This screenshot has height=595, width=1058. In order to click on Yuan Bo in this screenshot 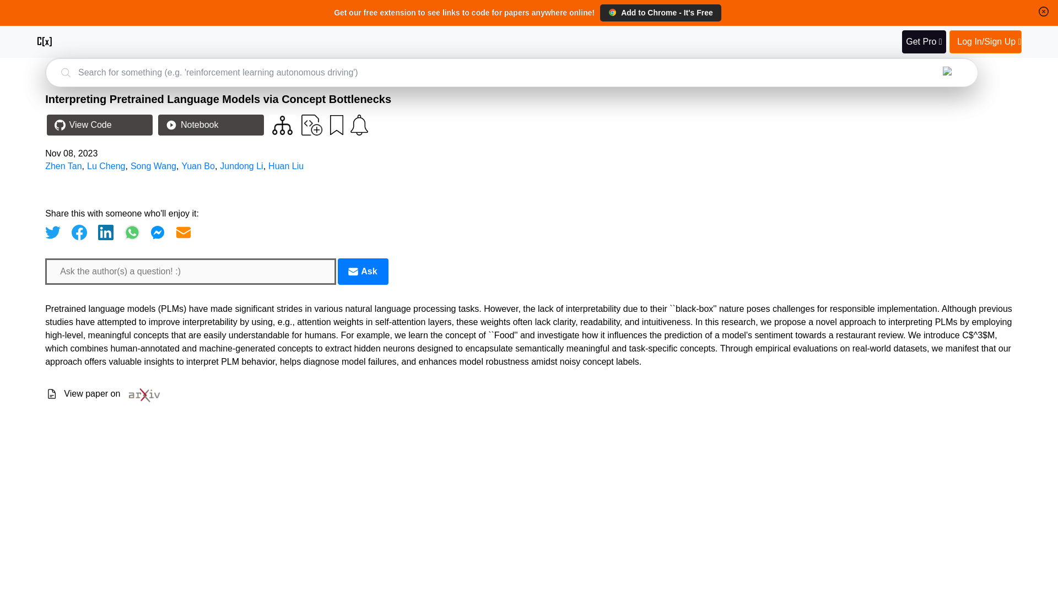, I will do `click(197, 165)`.